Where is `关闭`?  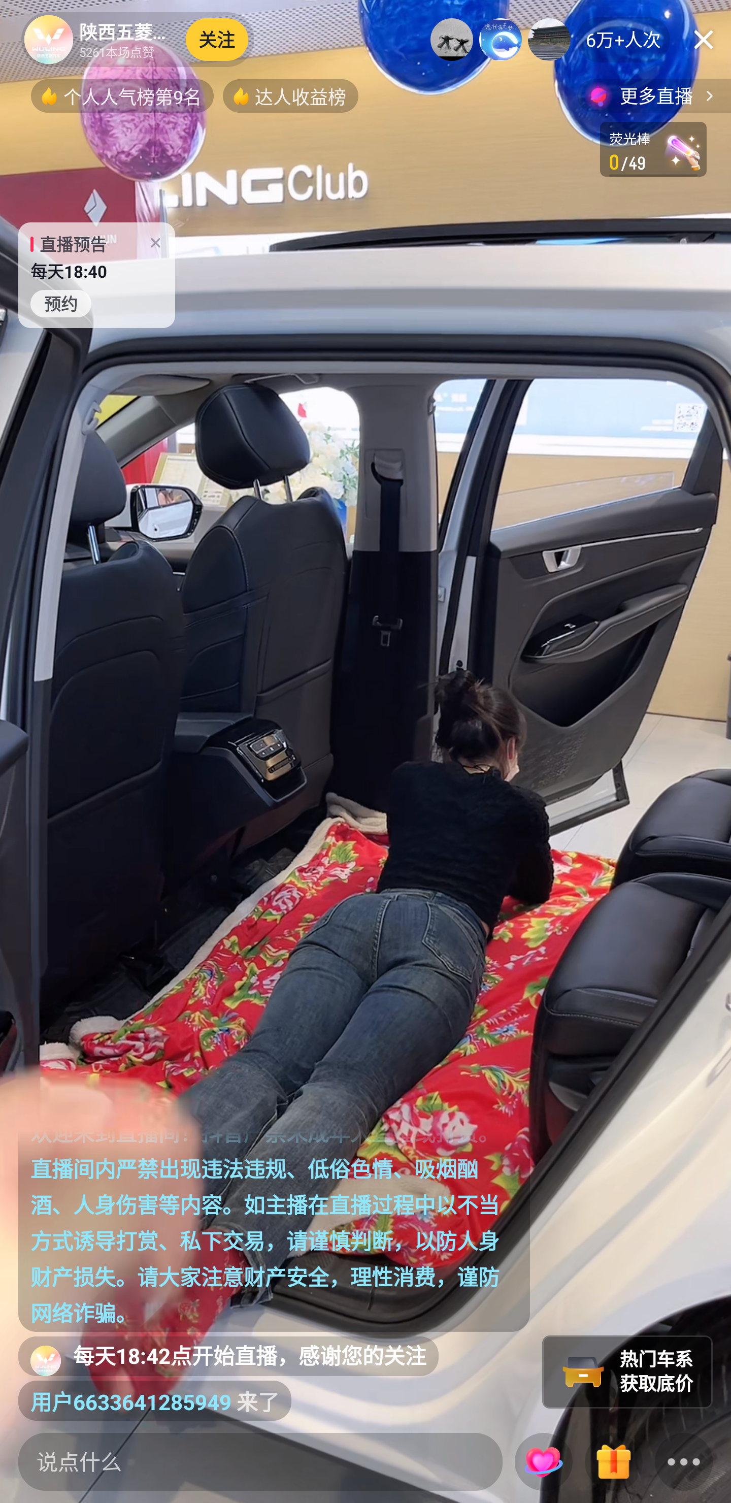
关闭 is located at coordinates (704, 40).